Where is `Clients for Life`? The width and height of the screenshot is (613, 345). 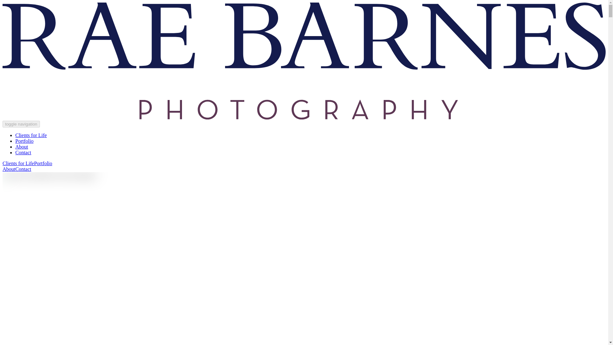 Clients for Life is located at coordinates (31, 135).